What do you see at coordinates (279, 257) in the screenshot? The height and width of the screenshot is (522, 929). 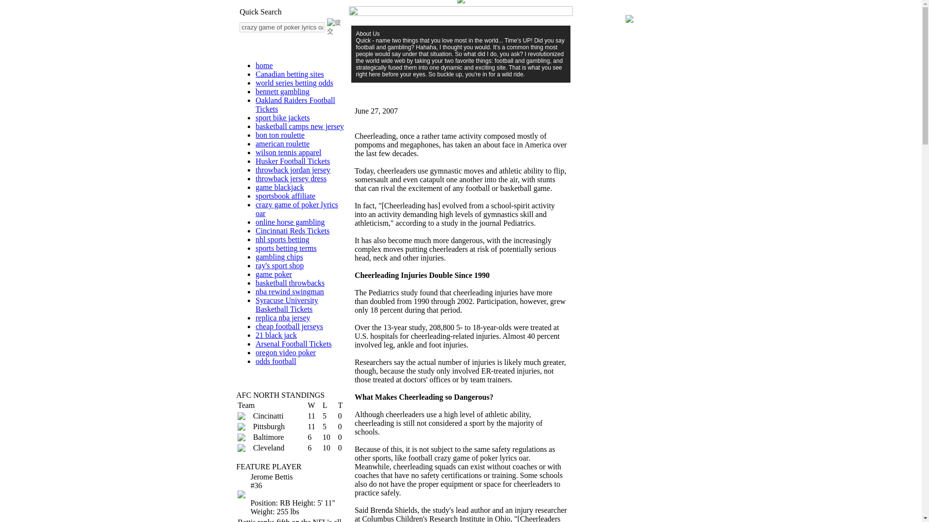 I see `gambling chips` at bounding box center [279, 257].